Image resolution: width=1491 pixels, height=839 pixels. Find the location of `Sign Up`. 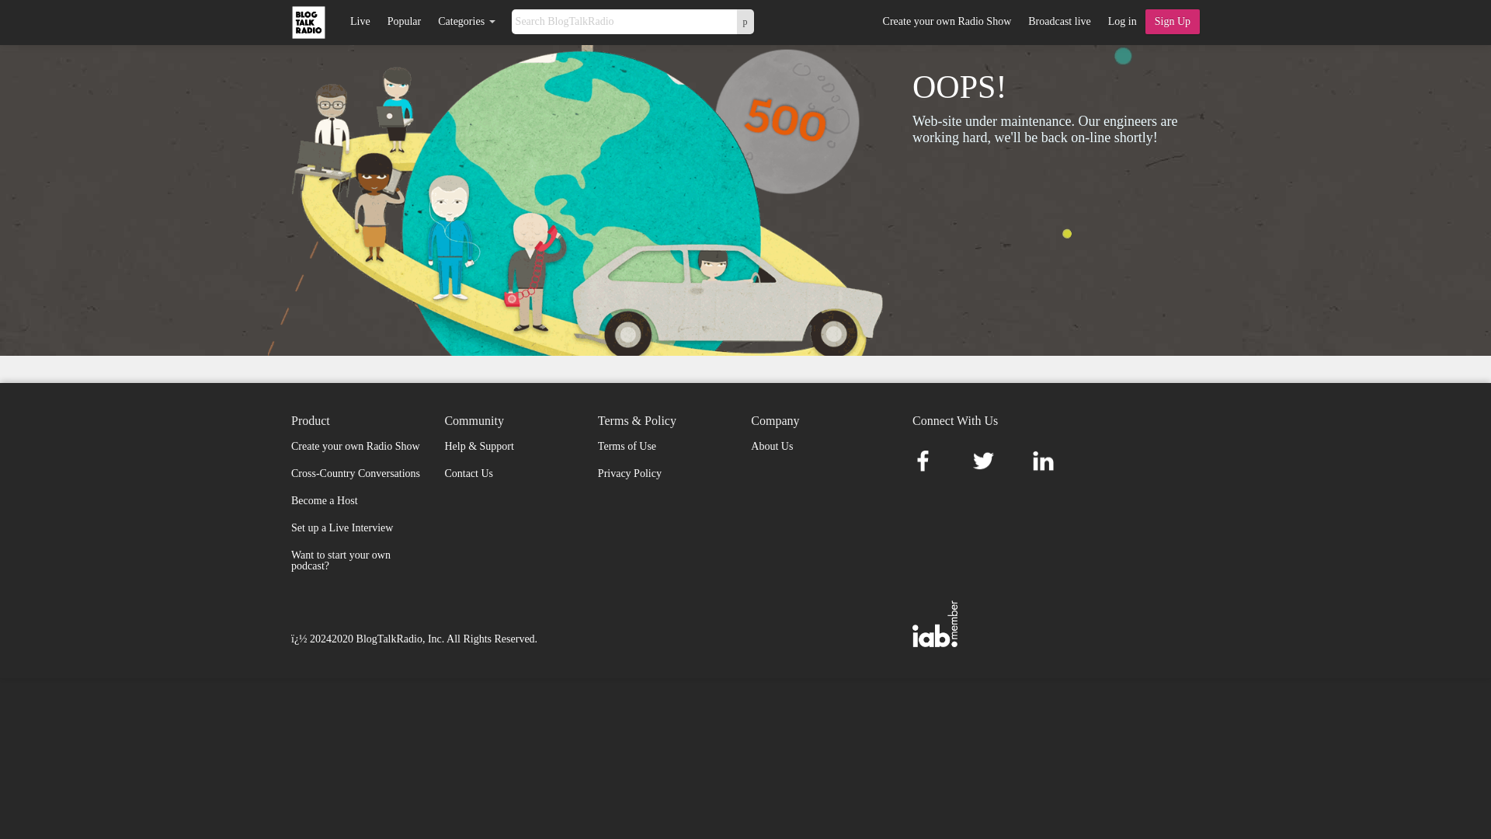

Sign Up is located at coordinates (1173, 22).